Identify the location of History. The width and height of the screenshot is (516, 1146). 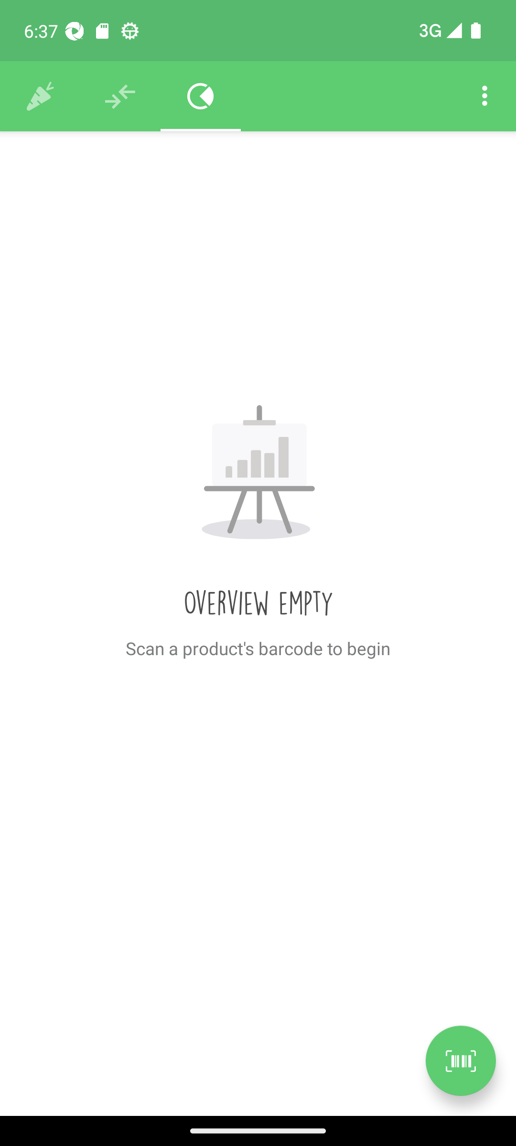
(40, 96).